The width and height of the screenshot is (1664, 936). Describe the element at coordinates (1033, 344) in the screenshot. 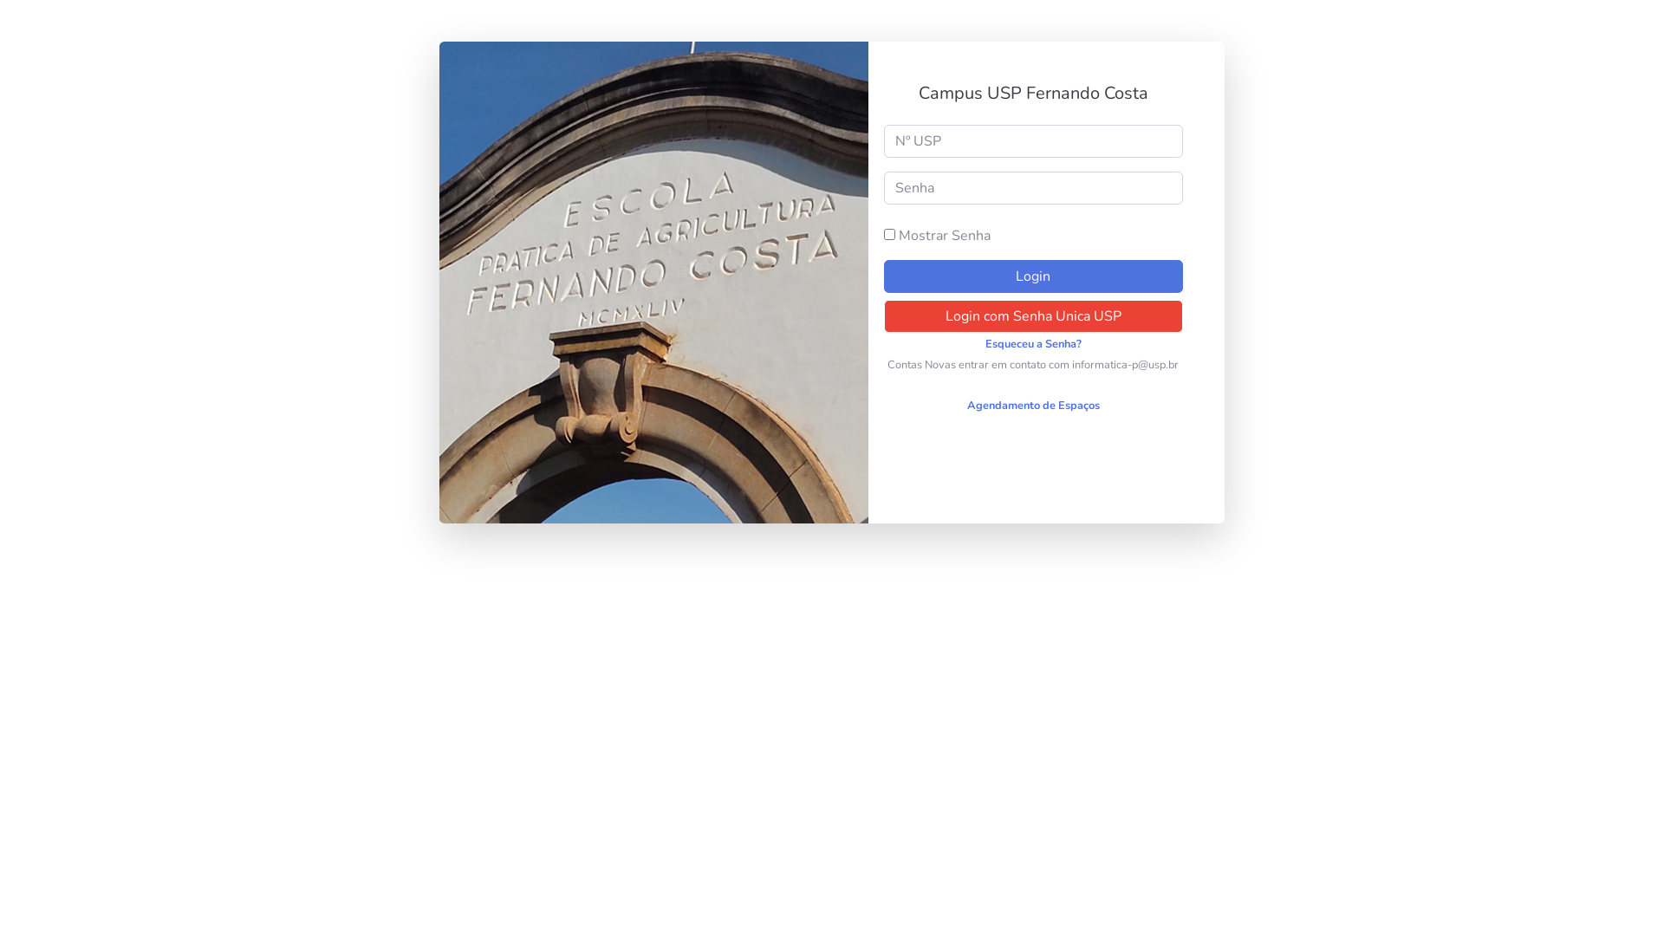

I see `Esqueceu a Senha?` at that location.